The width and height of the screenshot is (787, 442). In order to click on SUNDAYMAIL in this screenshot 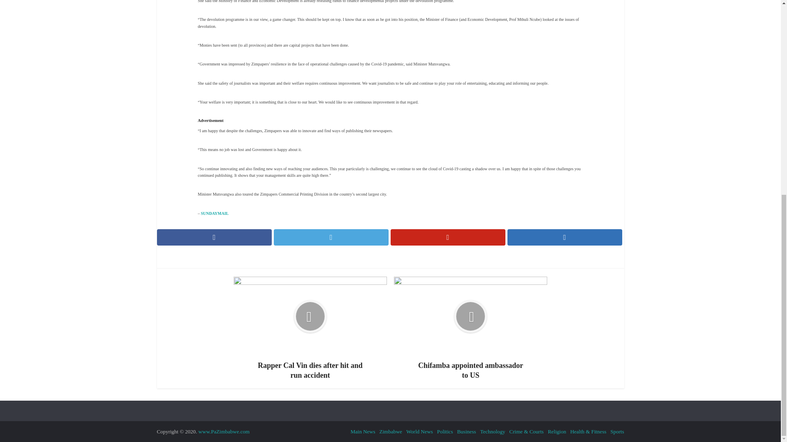, I will do `click(215, 214)`.